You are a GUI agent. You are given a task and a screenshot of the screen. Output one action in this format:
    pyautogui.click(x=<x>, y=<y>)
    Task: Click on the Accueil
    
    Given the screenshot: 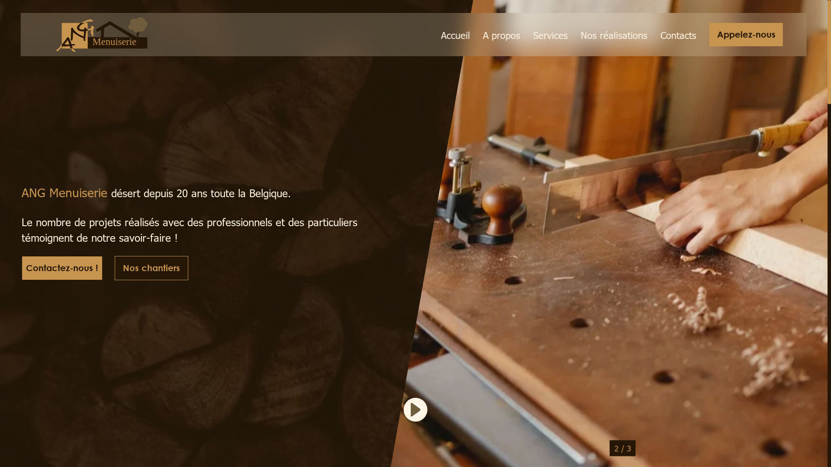 What is the action you would take?
    pyautogui.click(x=455, y=35)
    